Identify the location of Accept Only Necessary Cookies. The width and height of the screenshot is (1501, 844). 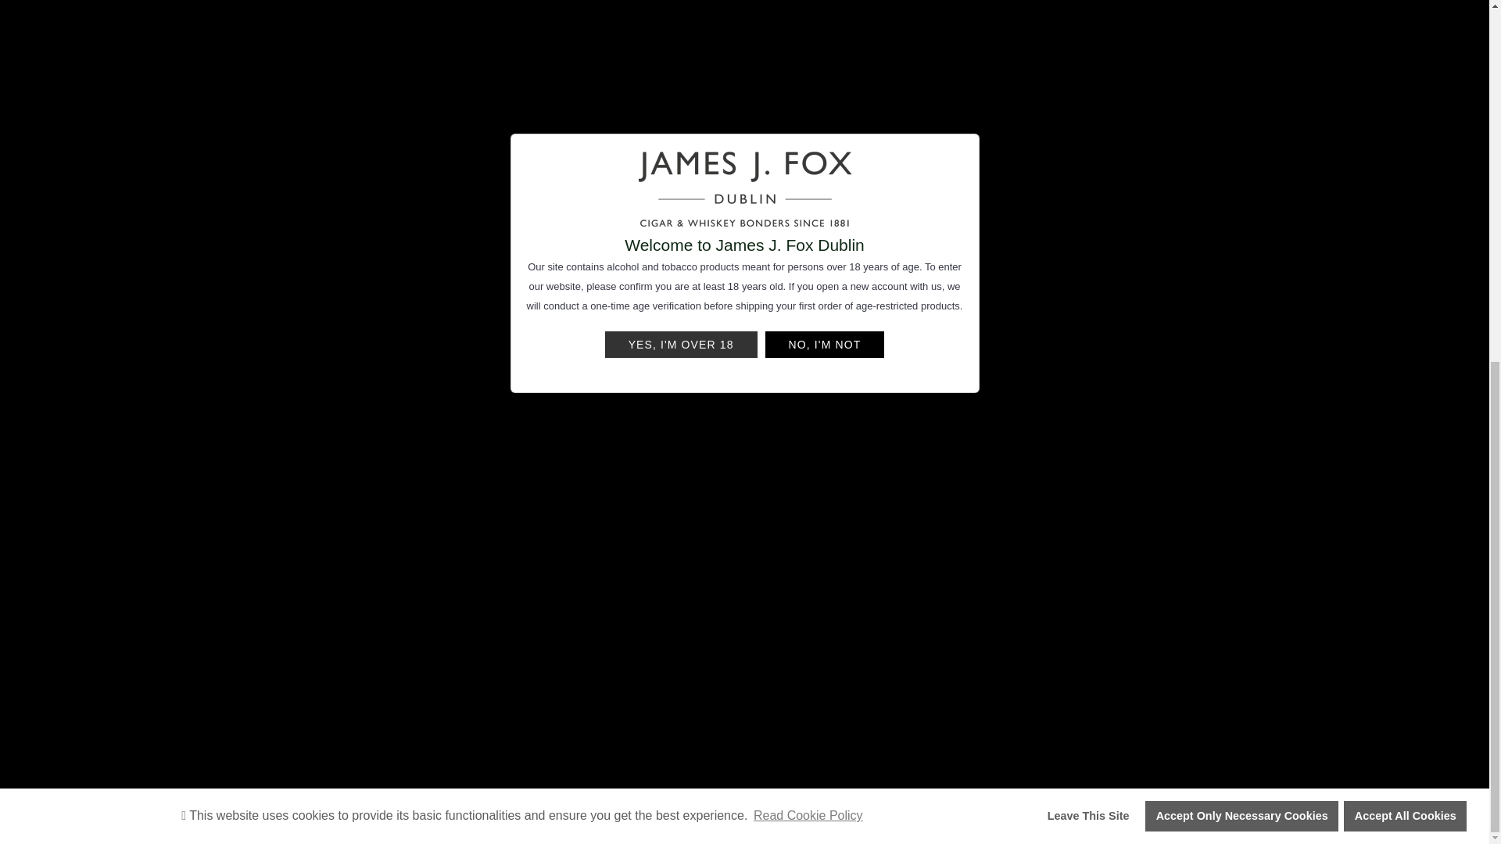
(1241, 187).